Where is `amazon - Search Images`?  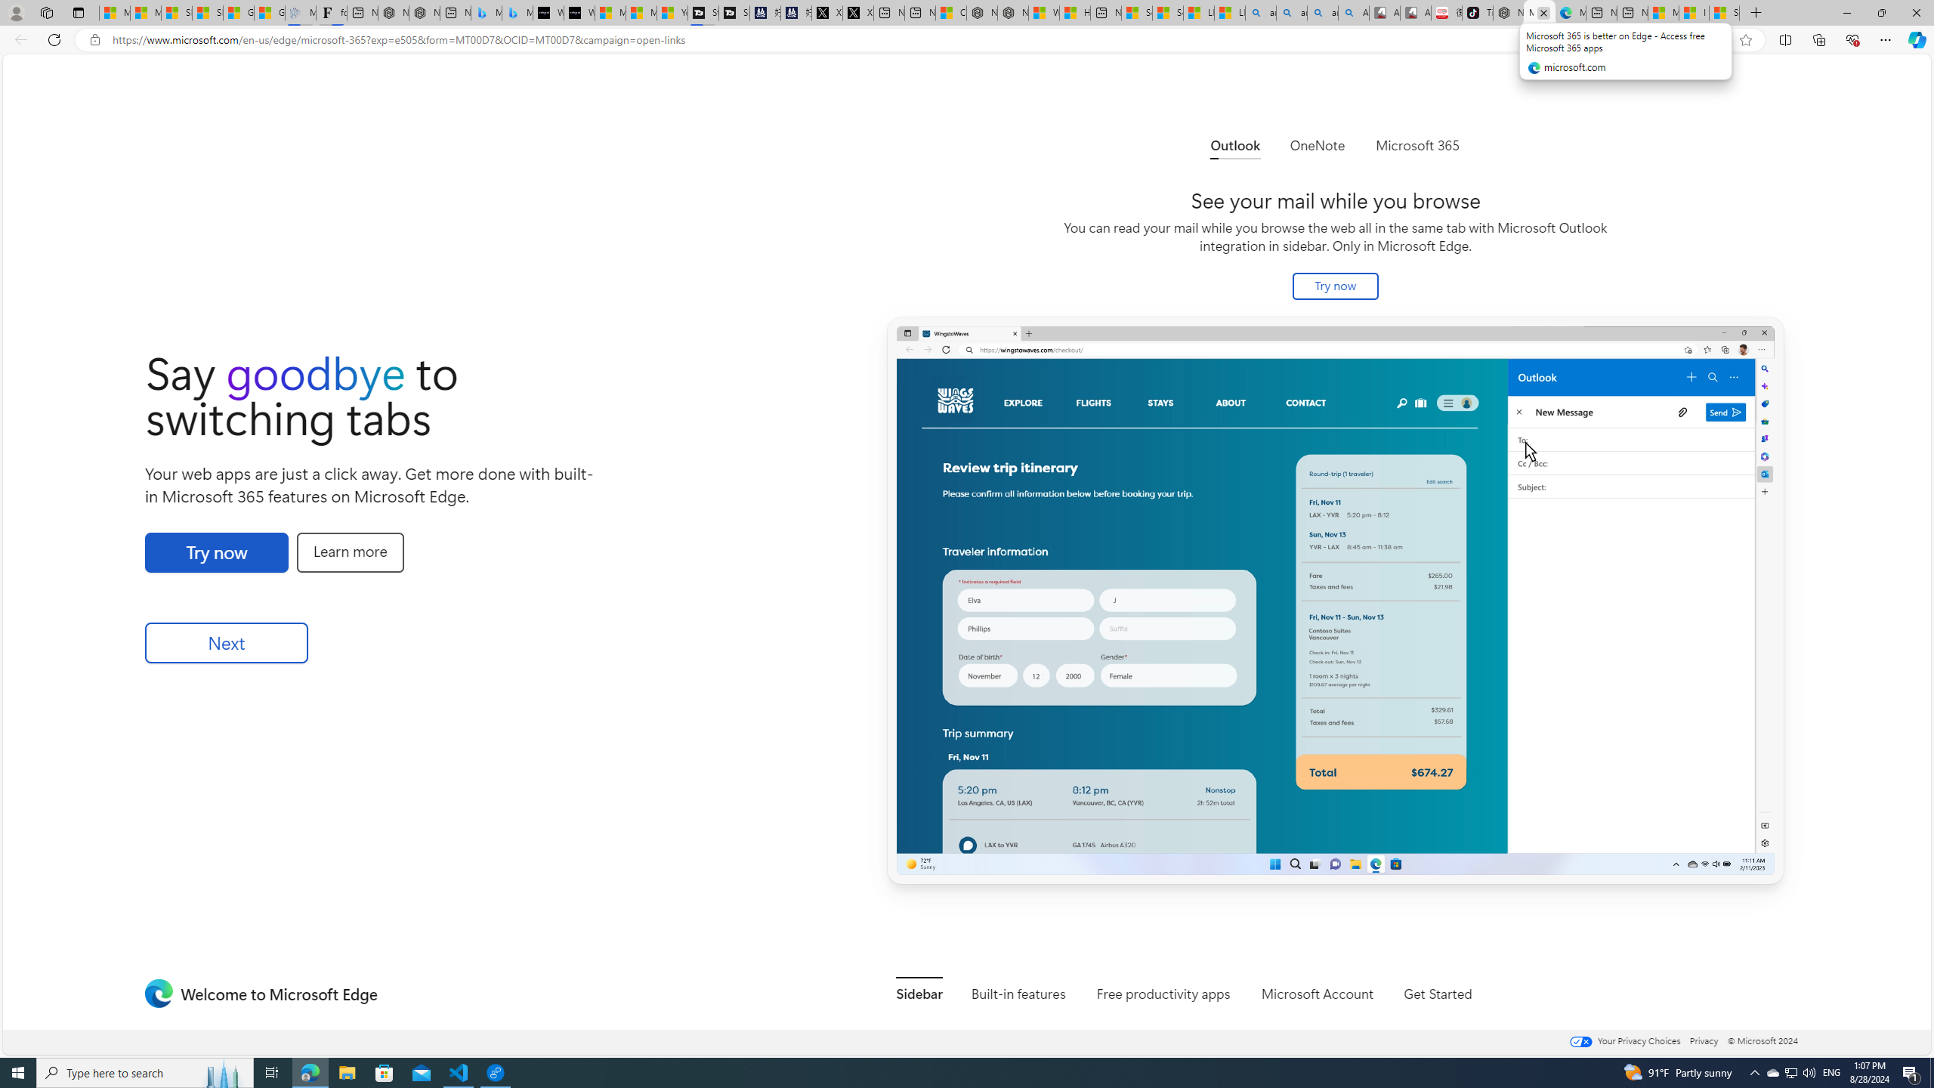
amazon - Search Images is located at coordinates (1322, 13).